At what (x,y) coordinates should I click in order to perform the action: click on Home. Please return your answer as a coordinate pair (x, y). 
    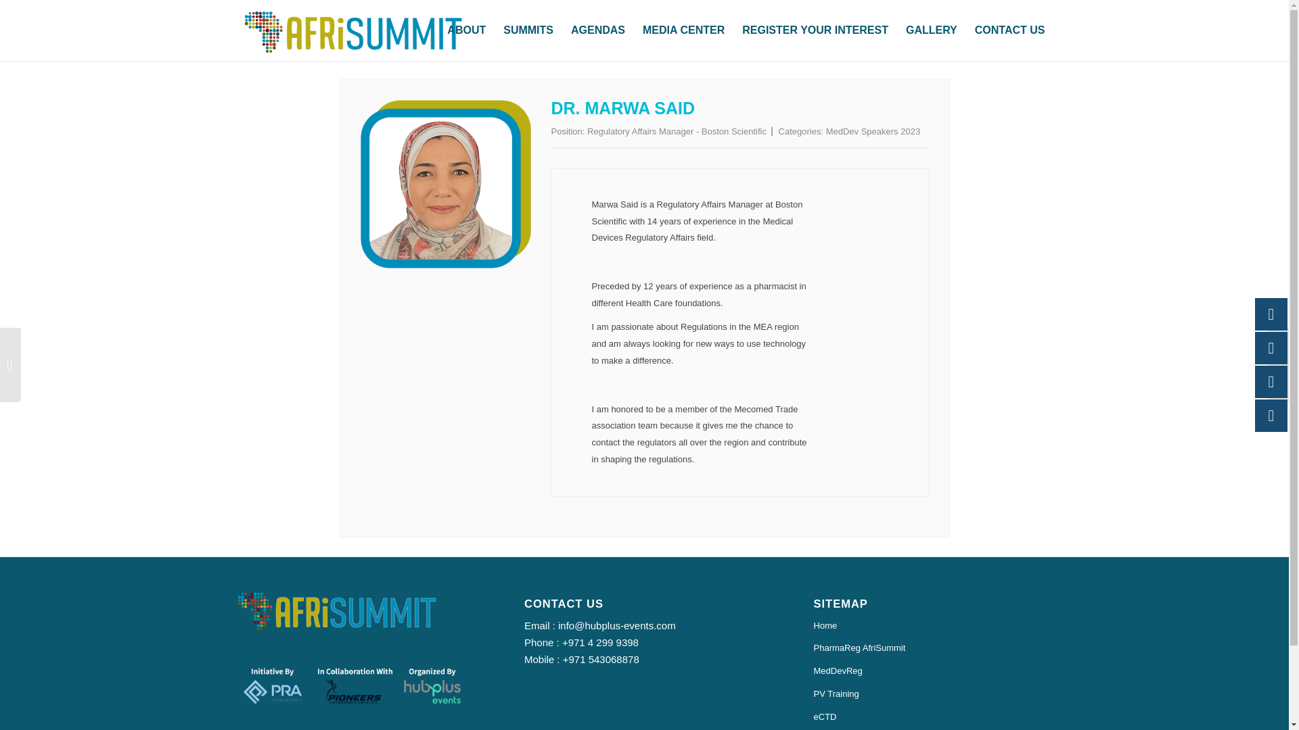
    Looking at the image, I should click on (934, 626).